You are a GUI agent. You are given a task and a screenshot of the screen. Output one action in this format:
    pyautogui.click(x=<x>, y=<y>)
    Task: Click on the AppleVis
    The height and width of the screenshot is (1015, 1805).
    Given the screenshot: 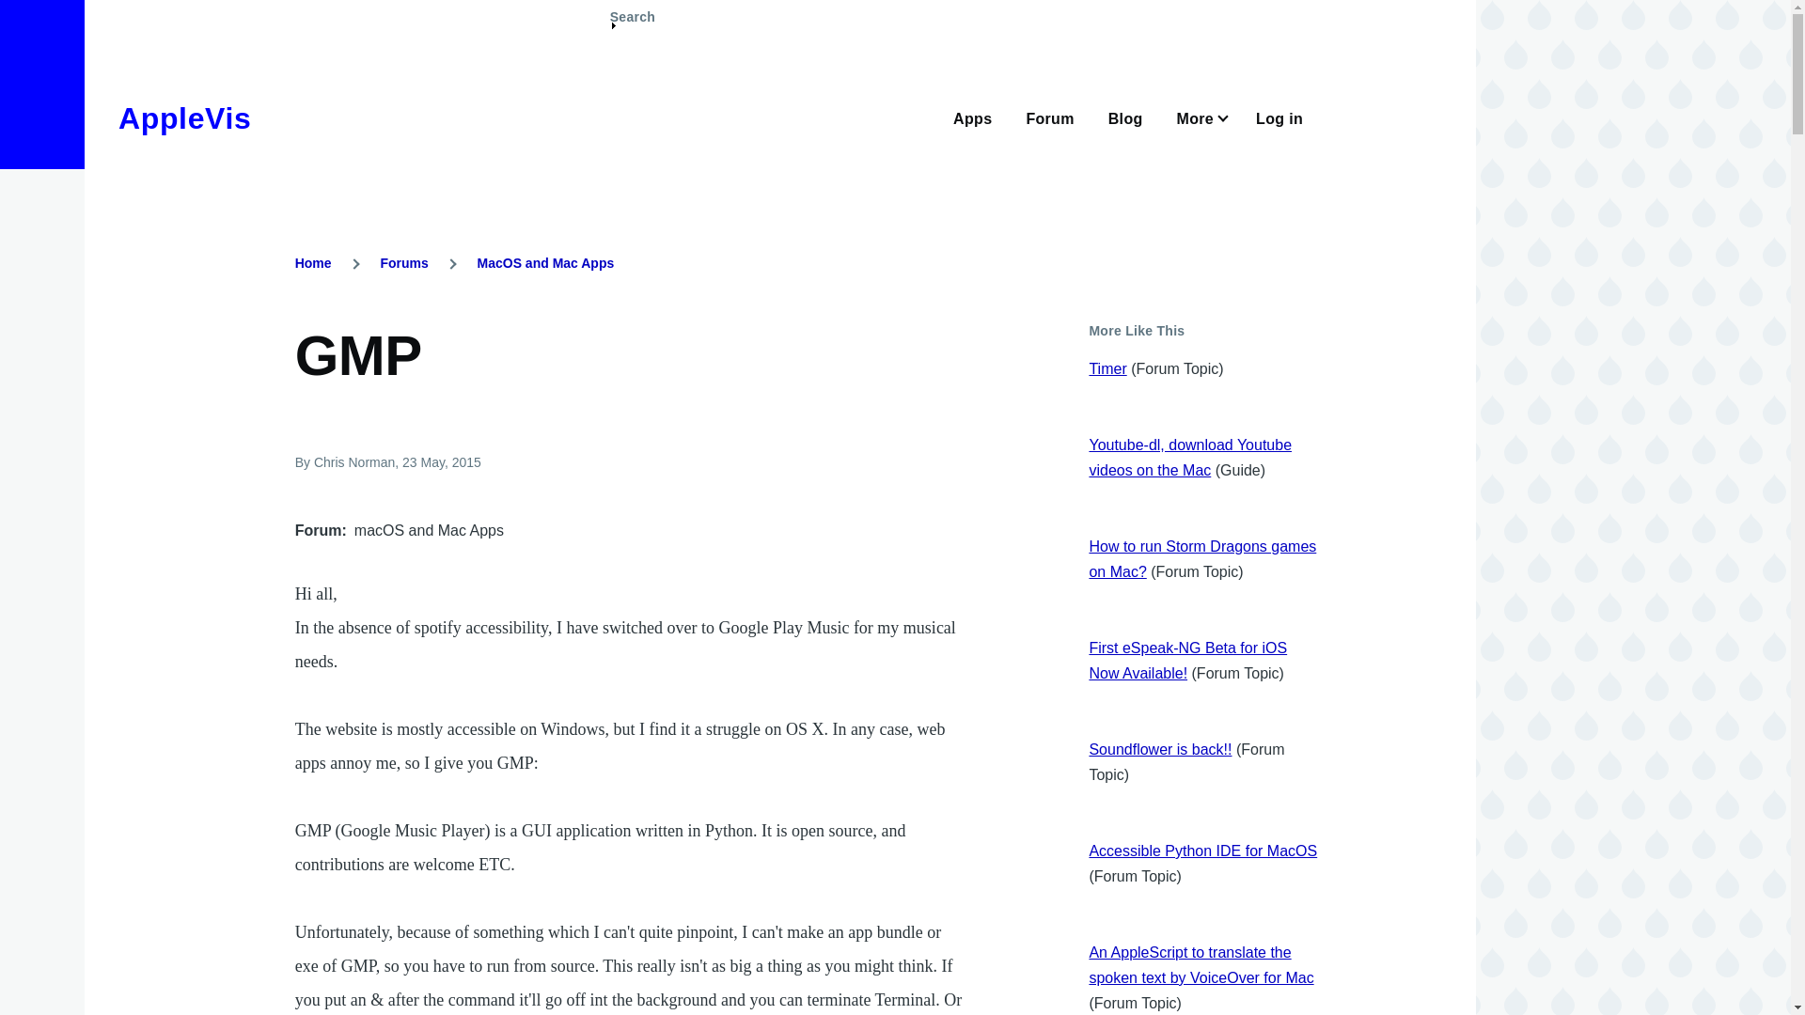 What is the action you would take?
    pyautogui.click(x=184, y=118)
    